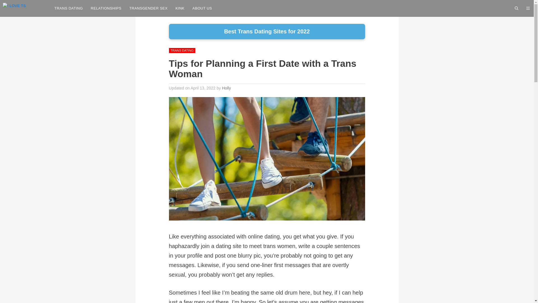  What do you see at coordinates (106, 8) in the screenshot?
I see `RELATIONSHIPS` at bounding box center [106, 8].